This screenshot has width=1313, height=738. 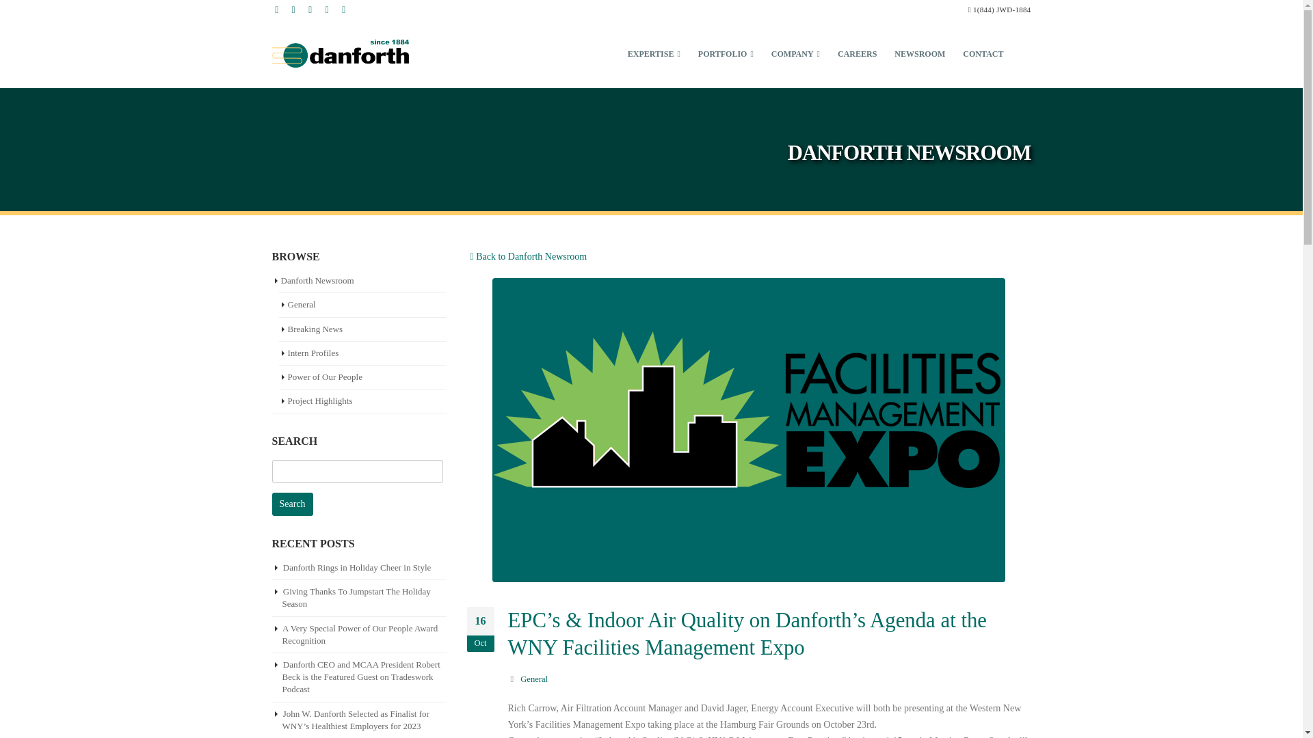 I want to click on Instagram, so click(x=327, y=10).